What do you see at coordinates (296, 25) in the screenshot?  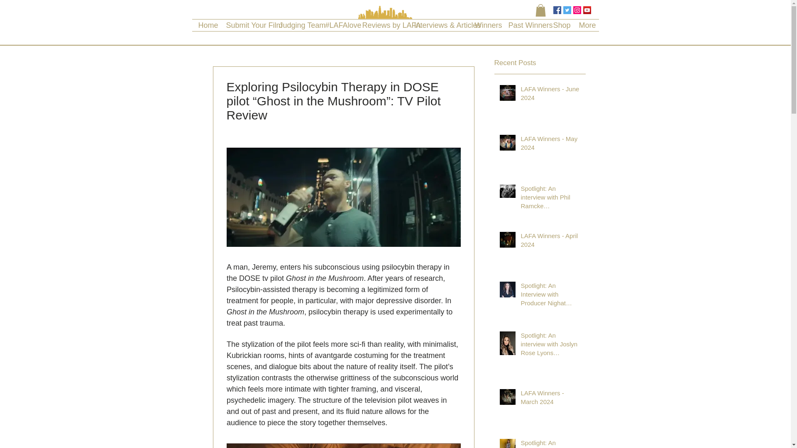 I see `Judging Team` at bounding box center [296, 25].